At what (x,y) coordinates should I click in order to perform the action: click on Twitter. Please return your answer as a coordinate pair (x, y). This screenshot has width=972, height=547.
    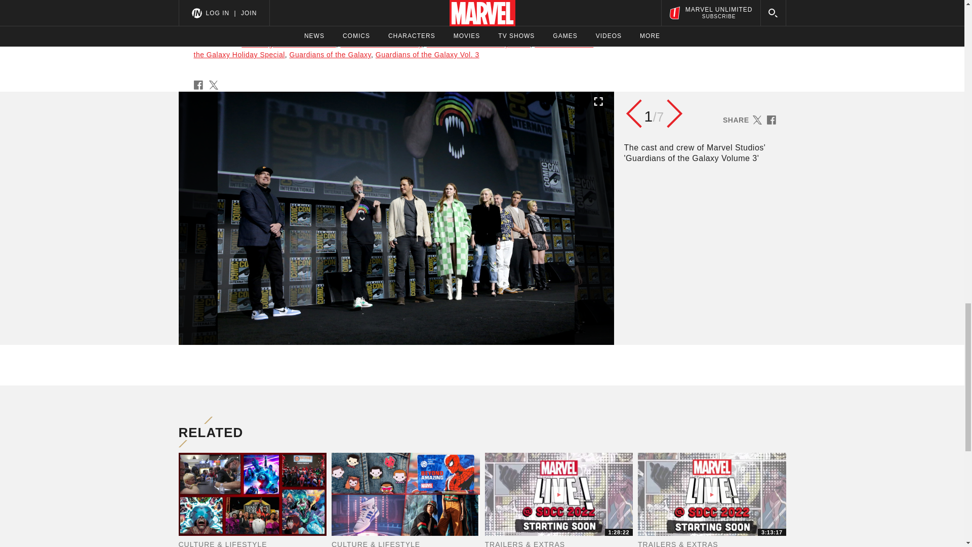
    Looking at the image, I should click on (424, 13).